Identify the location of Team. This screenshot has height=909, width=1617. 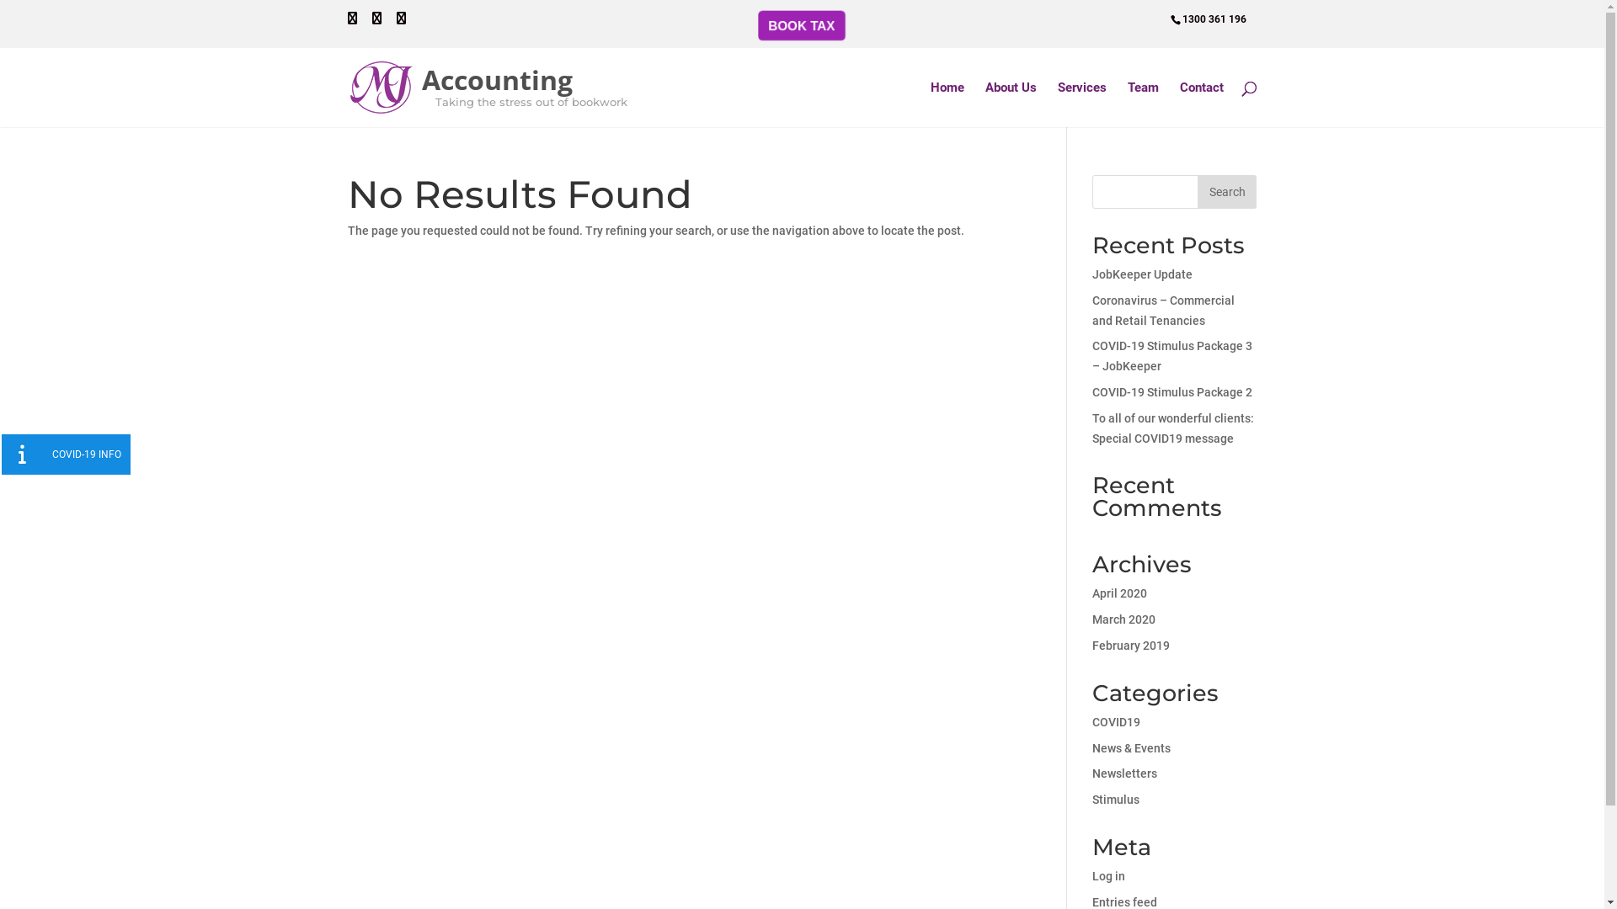
(1142, 104).